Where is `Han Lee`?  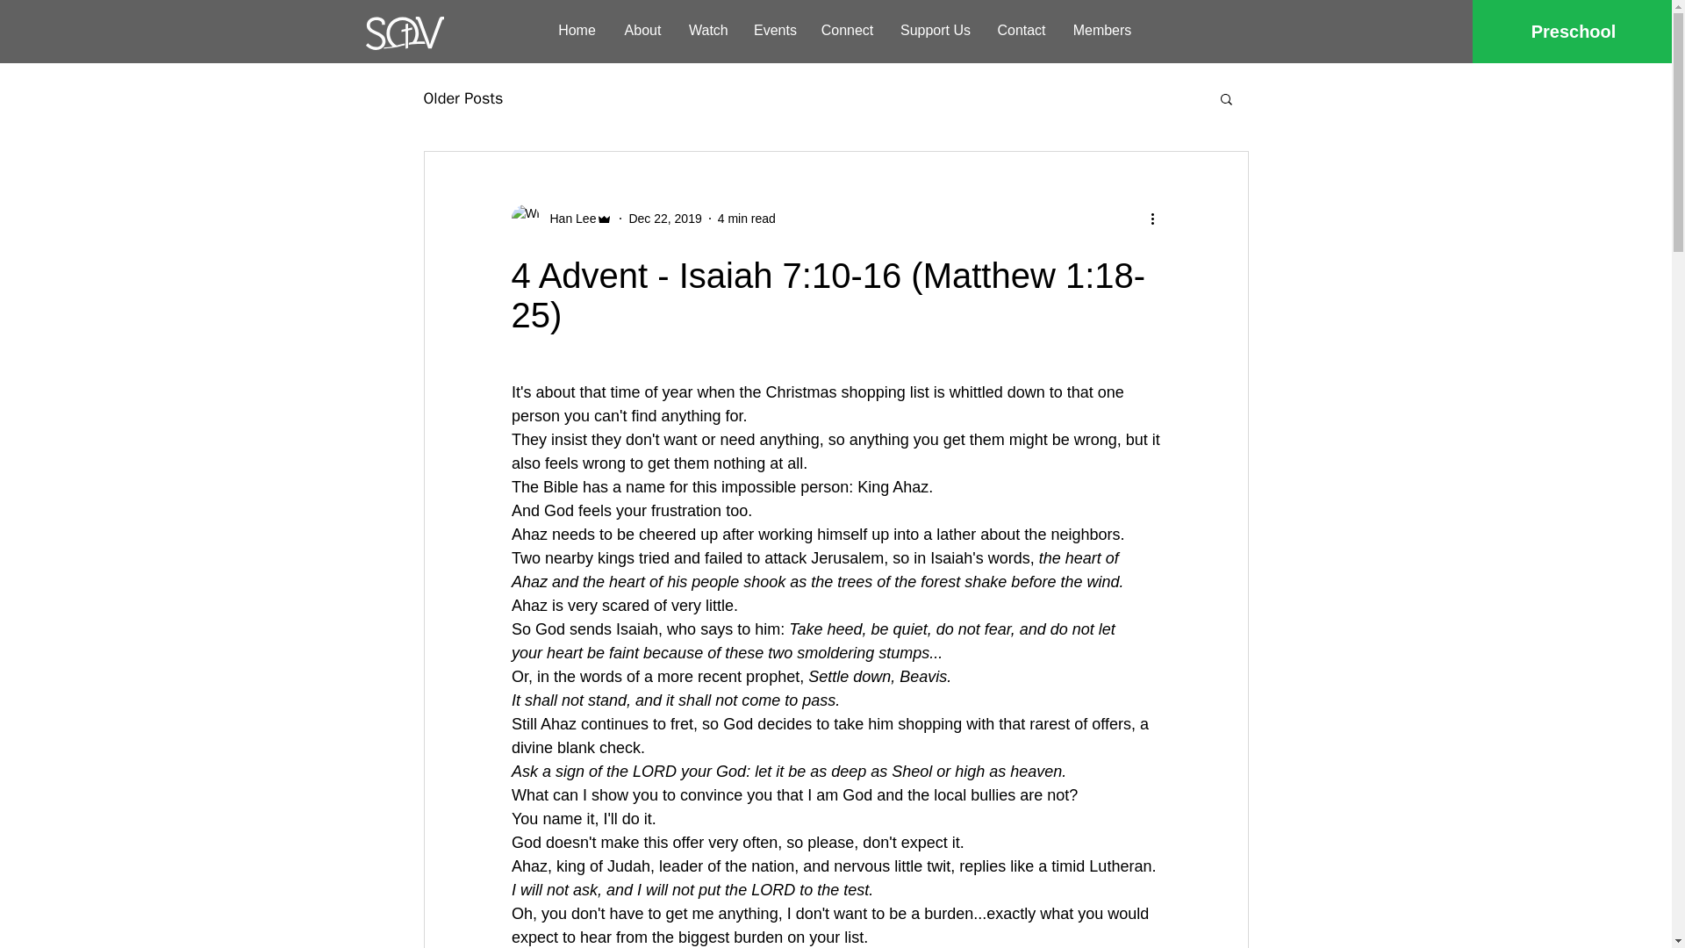
Han Lee is located at coordinates (562, 218).